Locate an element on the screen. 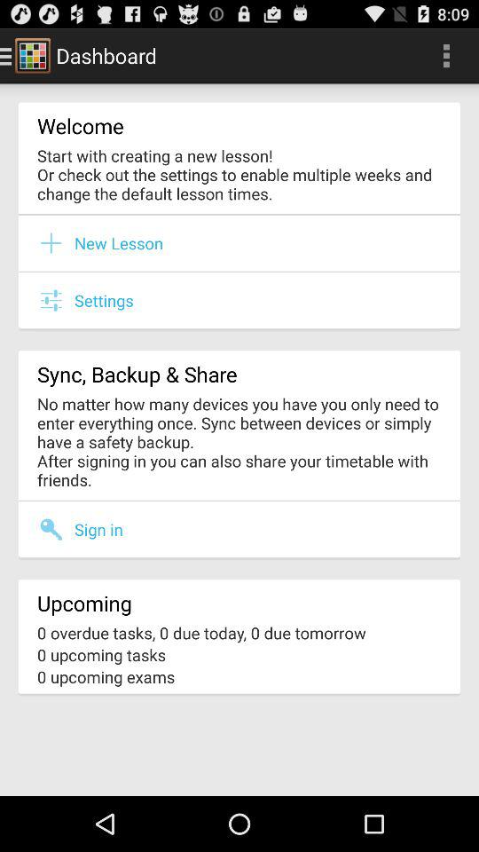 This screenshot has width=479, height=852. press the icon at the top right corner is located at coordinates (446, 55).